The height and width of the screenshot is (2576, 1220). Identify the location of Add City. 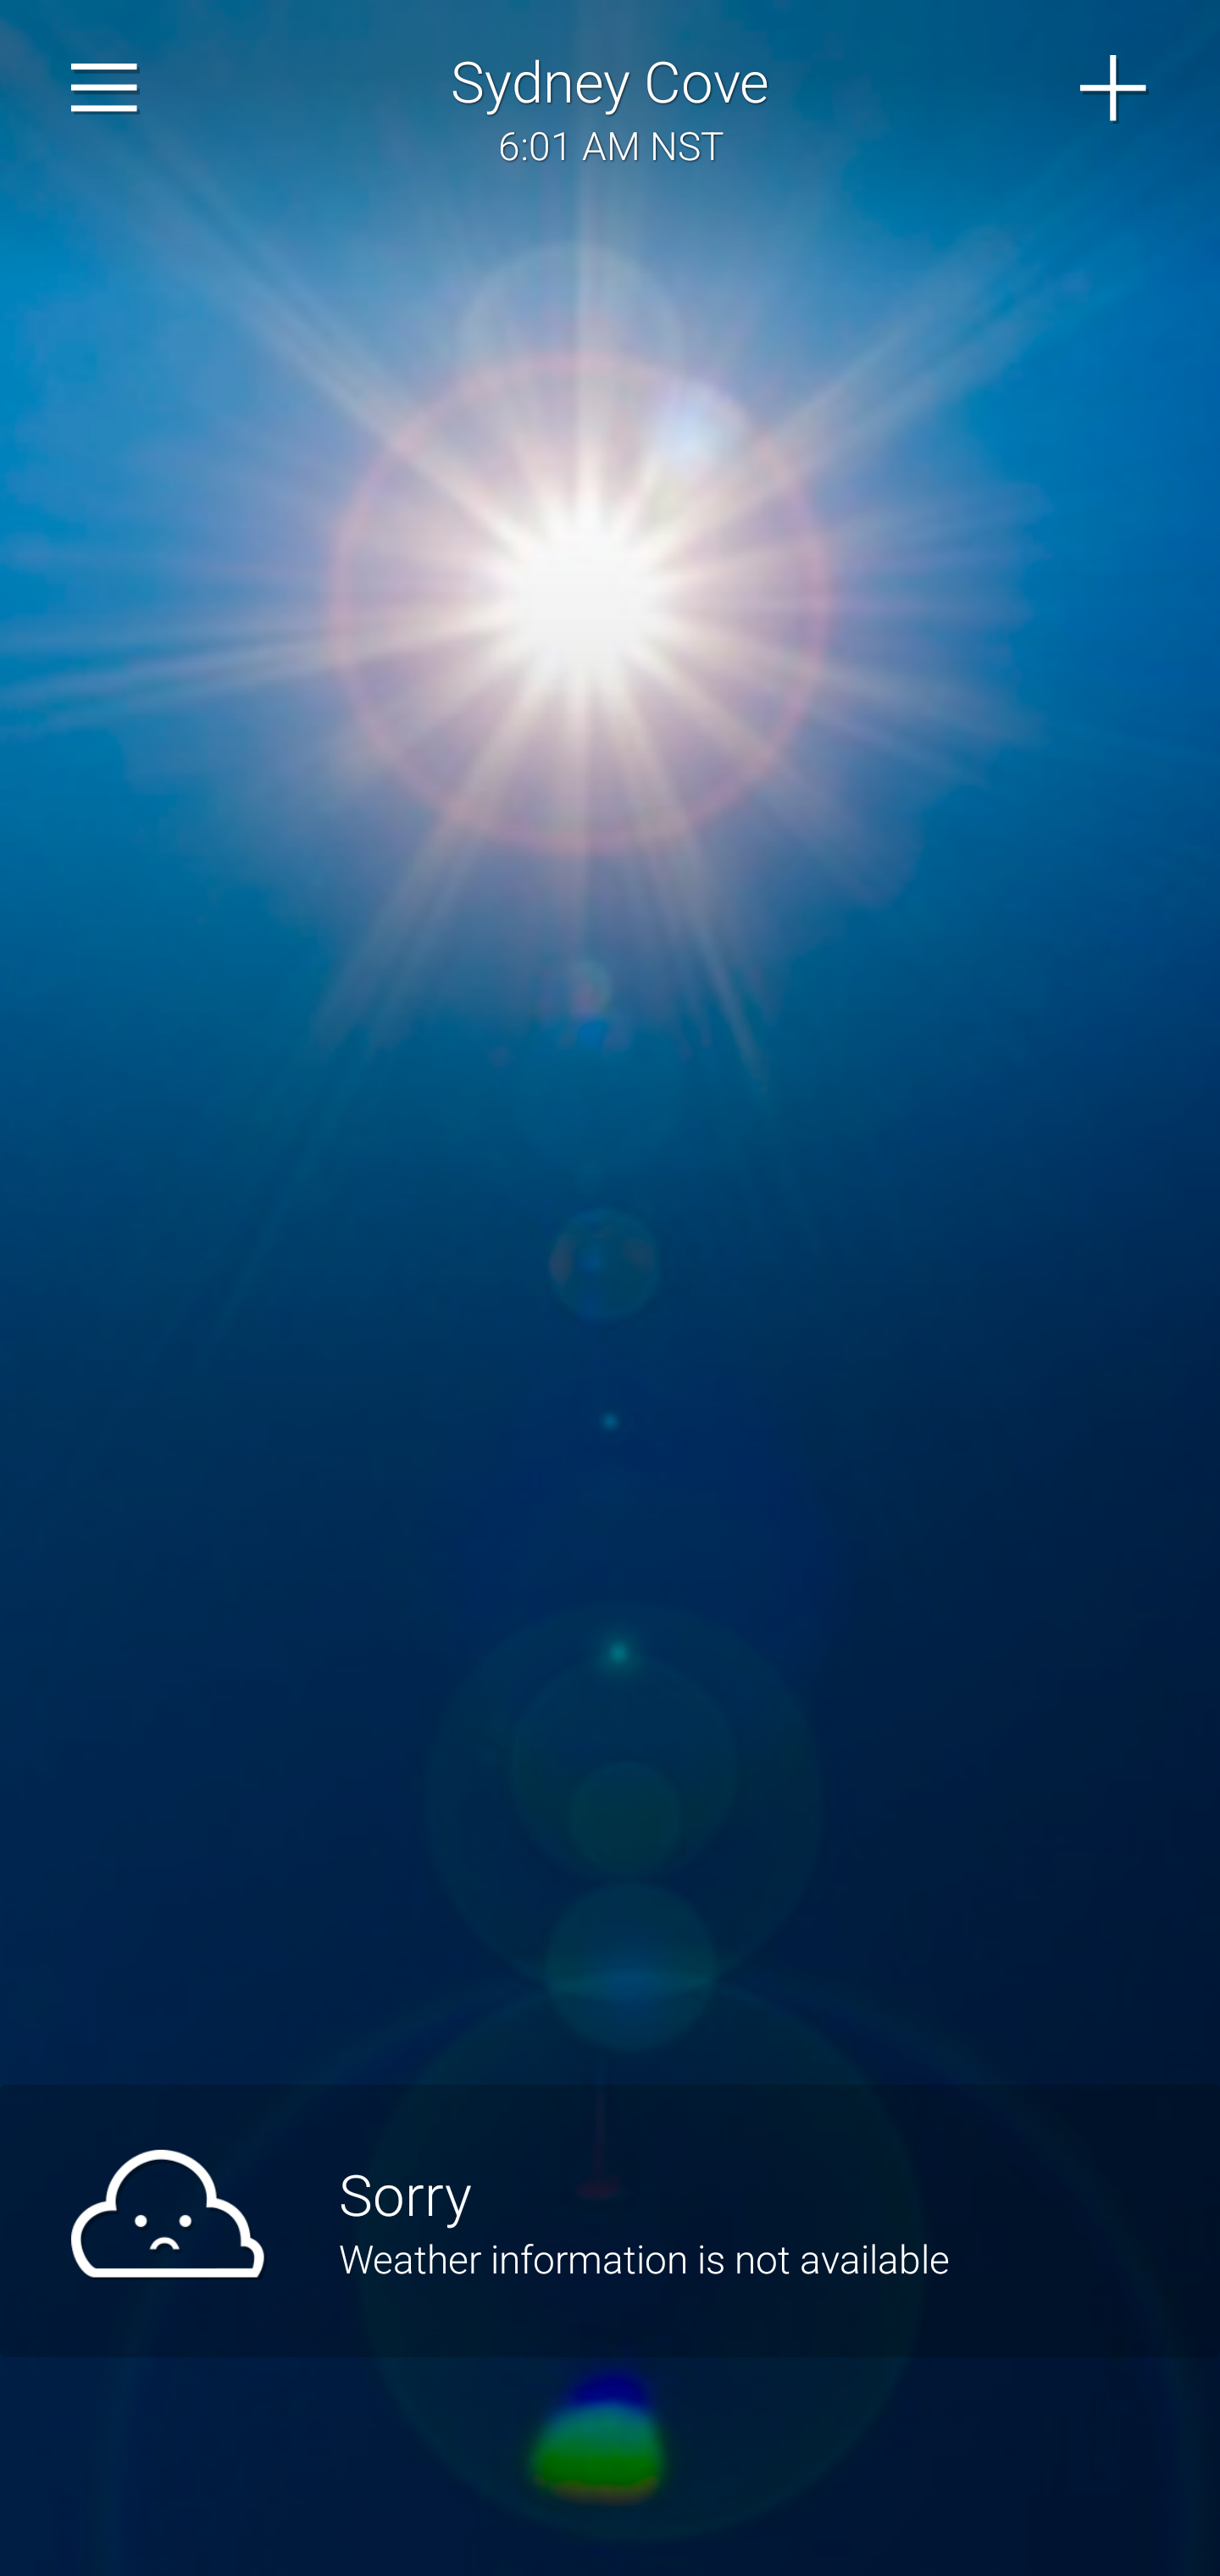
(1114, 88).